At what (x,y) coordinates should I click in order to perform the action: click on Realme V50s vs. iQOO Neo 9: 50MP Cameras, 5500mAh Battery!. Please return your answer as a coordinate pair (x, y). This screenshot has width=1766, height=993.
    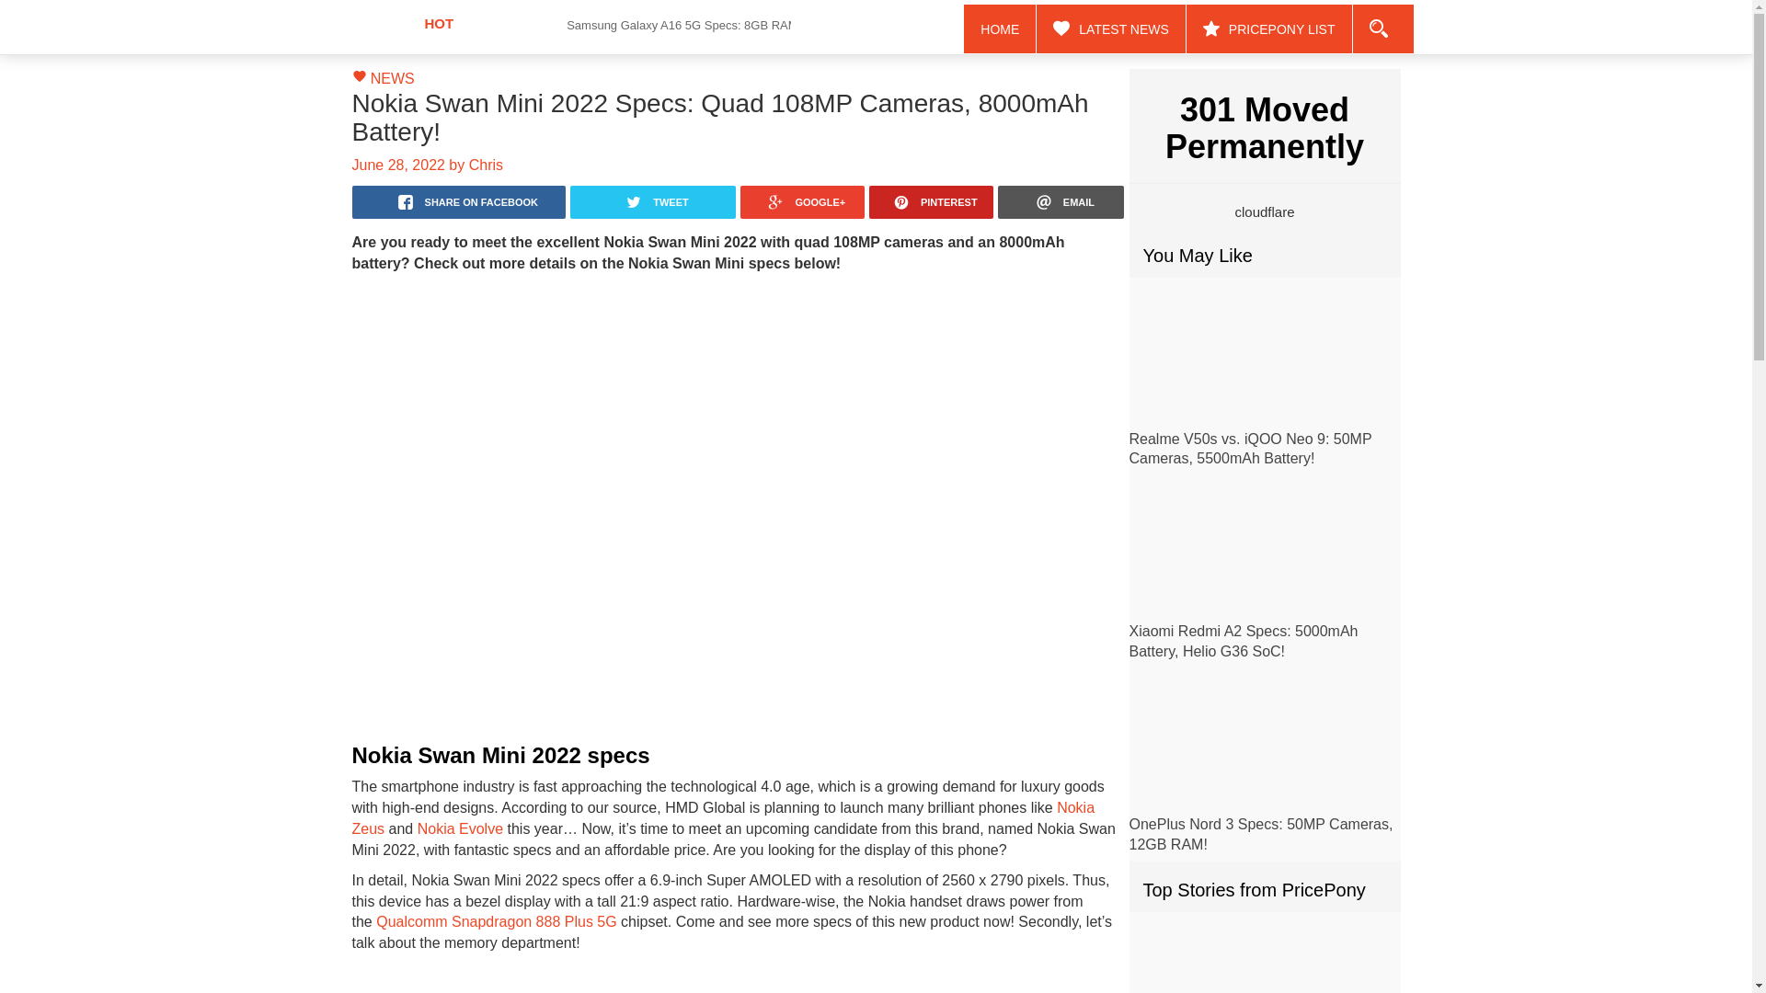
    Looking at the image, I should click on (1251, 448).